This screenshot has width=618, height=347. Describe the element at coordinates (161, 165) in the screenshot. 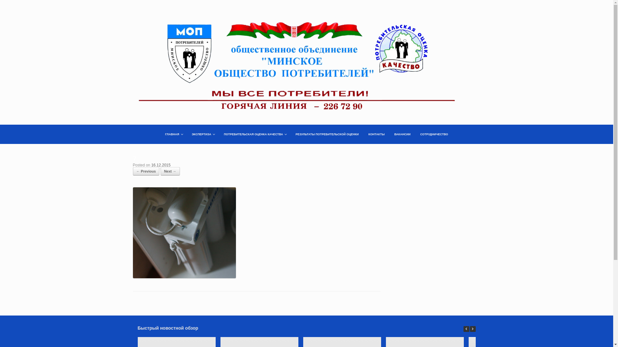

I see `16.12.2015` at that location.